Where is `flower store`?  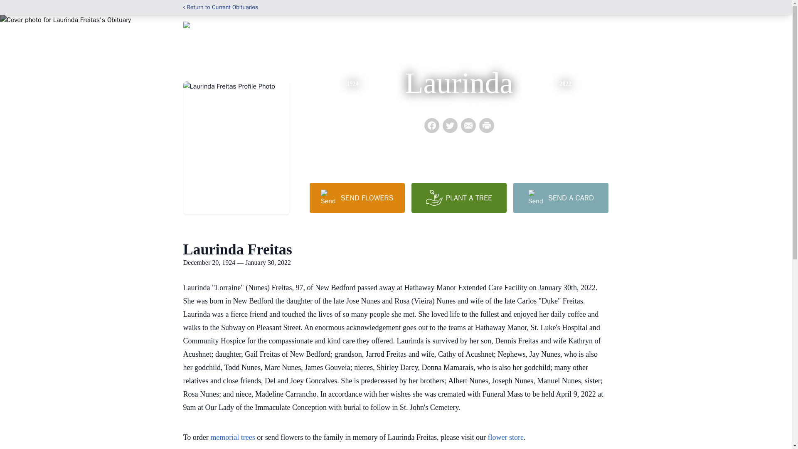
flower store is located at coordinates (505, 437).